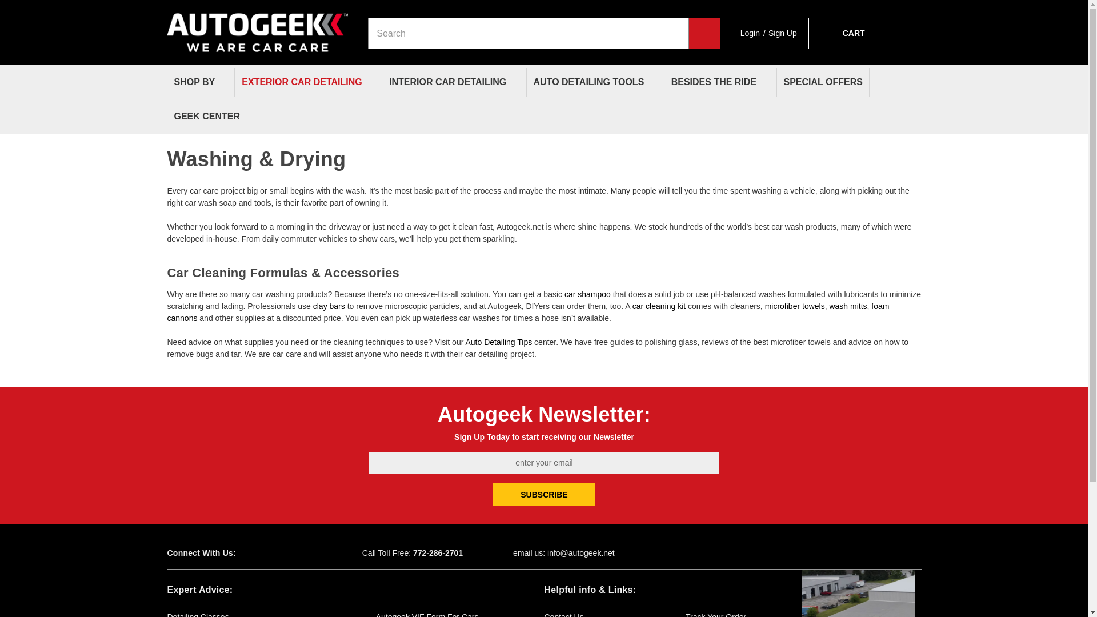 Image resolution: width=1097 pixels, height=617 pixels. What do you see at coordinates (265, 553) in the screenshot?
I see `Facebook` at bounding box center [265, 553].